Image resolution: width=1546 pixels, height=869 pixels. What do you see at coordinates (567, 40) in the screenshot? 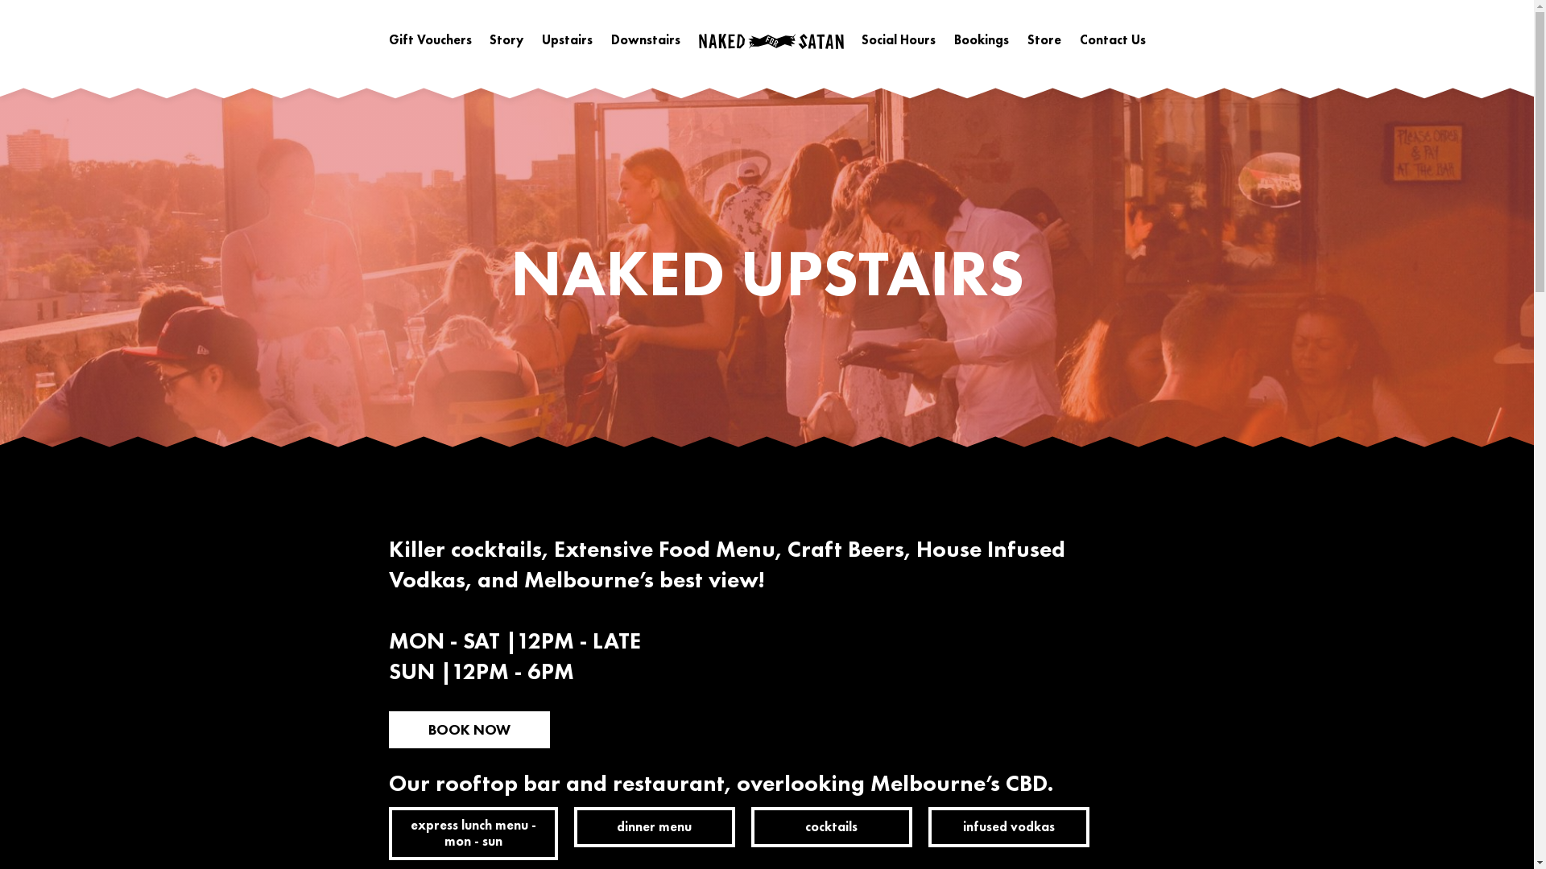
I see `Upstairs` at bounding box center [567, 40].